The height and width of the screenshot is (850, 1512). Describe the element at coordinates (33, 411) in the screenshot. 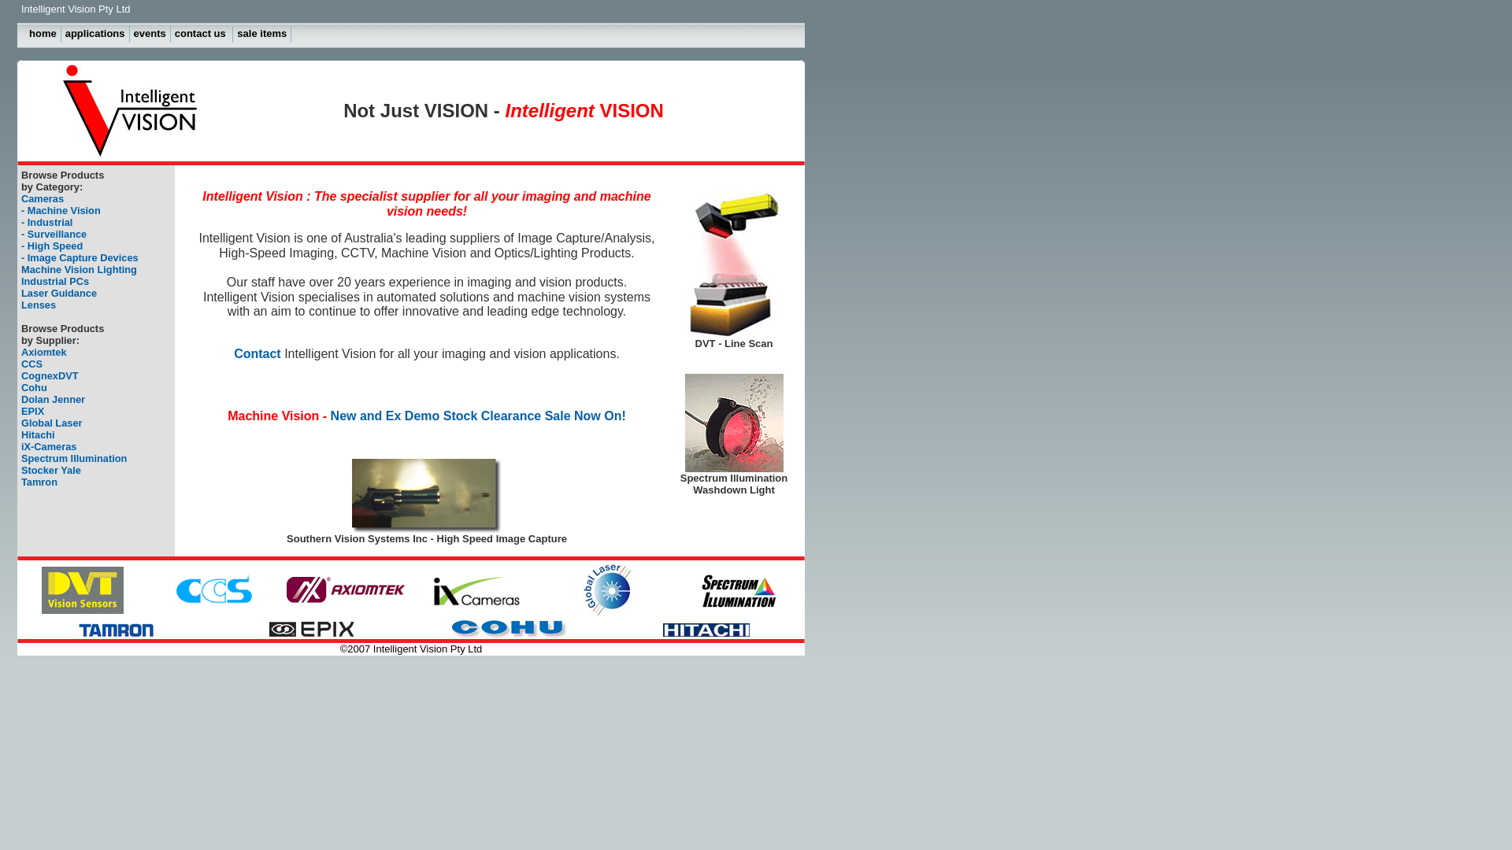

I see `EPIX` at that location.